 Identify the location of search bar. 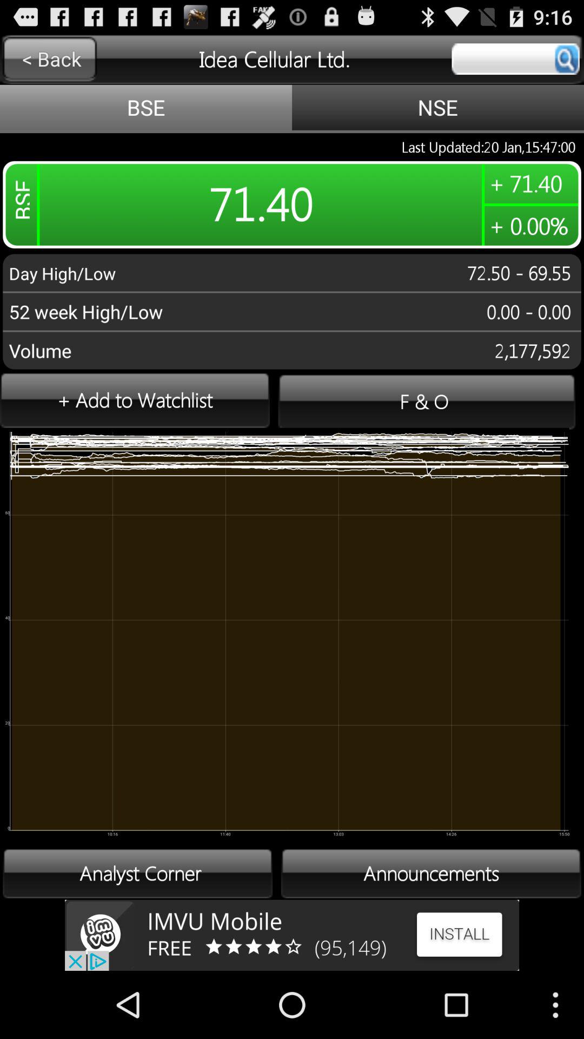
(515, 59).